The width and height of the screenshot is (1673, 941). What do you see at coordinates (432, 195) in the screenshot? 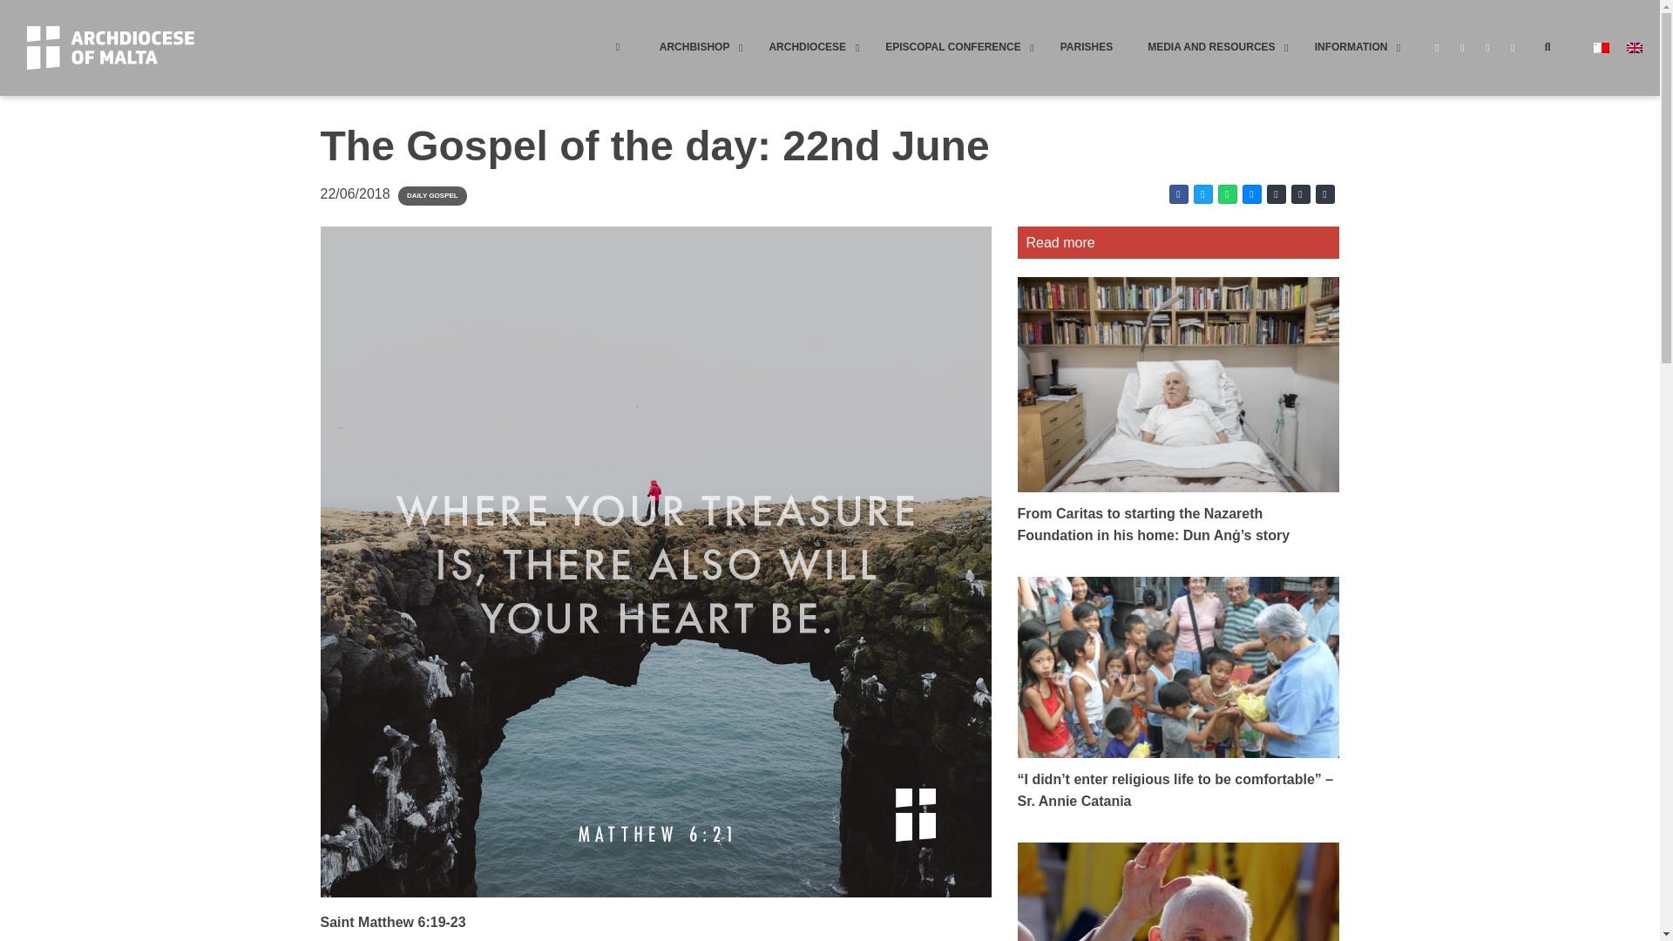
I see `Daily Gospel` at bounding box center [432, 195].